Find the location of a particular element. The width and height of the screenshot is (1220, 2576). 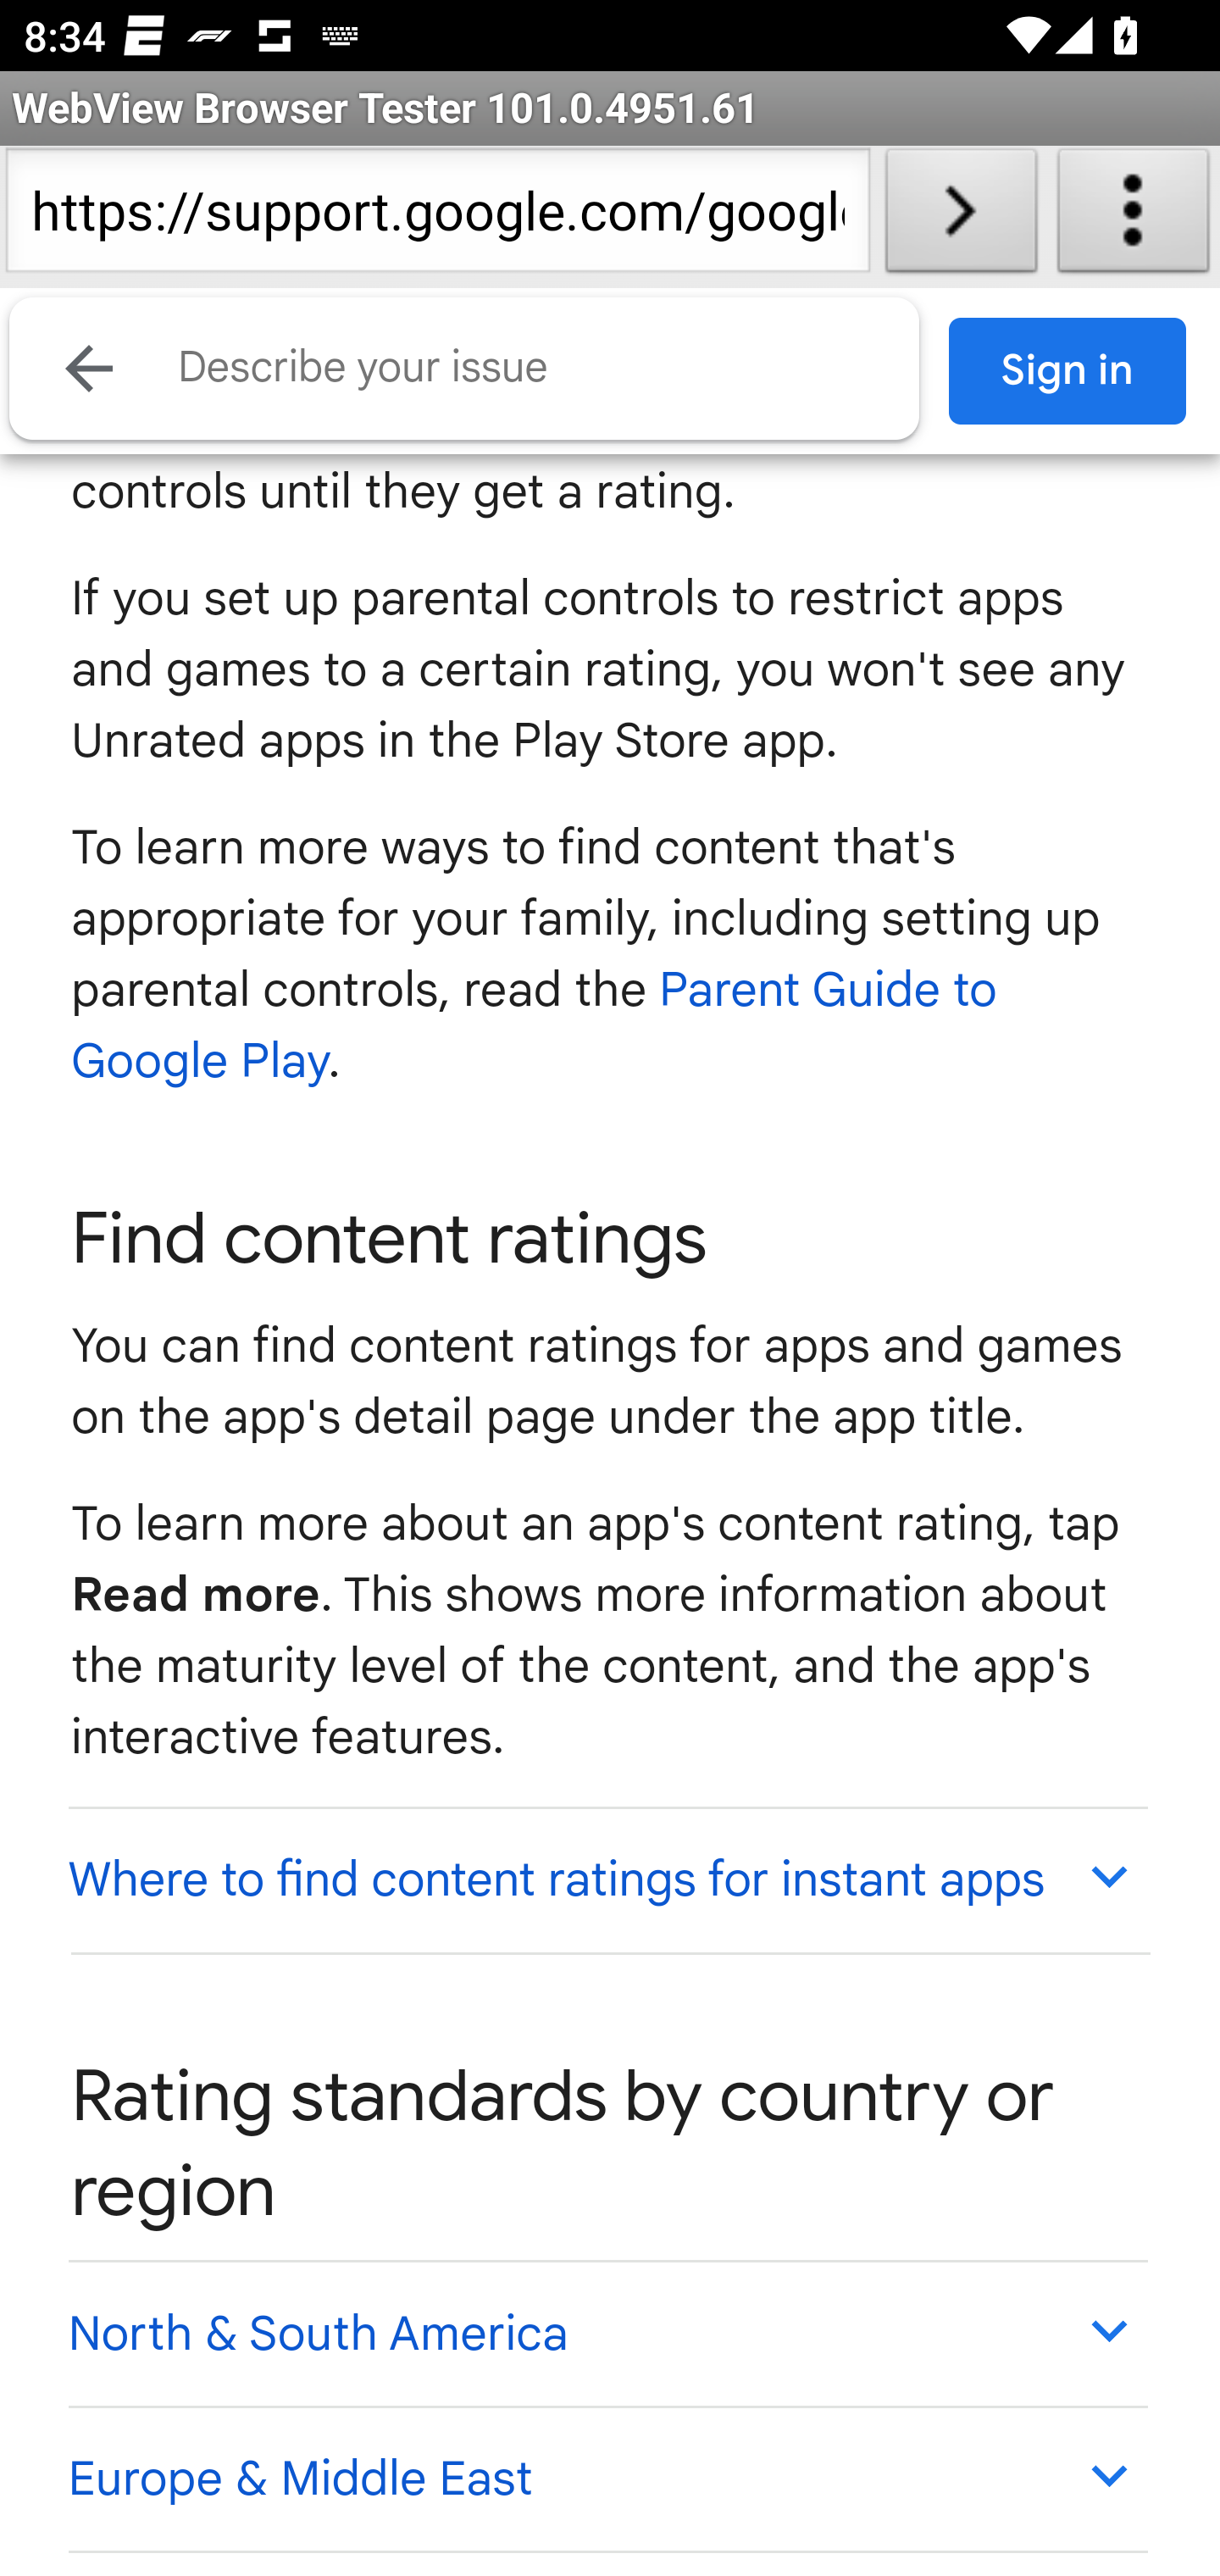

Sign in is located at coordinates (1068, 371).